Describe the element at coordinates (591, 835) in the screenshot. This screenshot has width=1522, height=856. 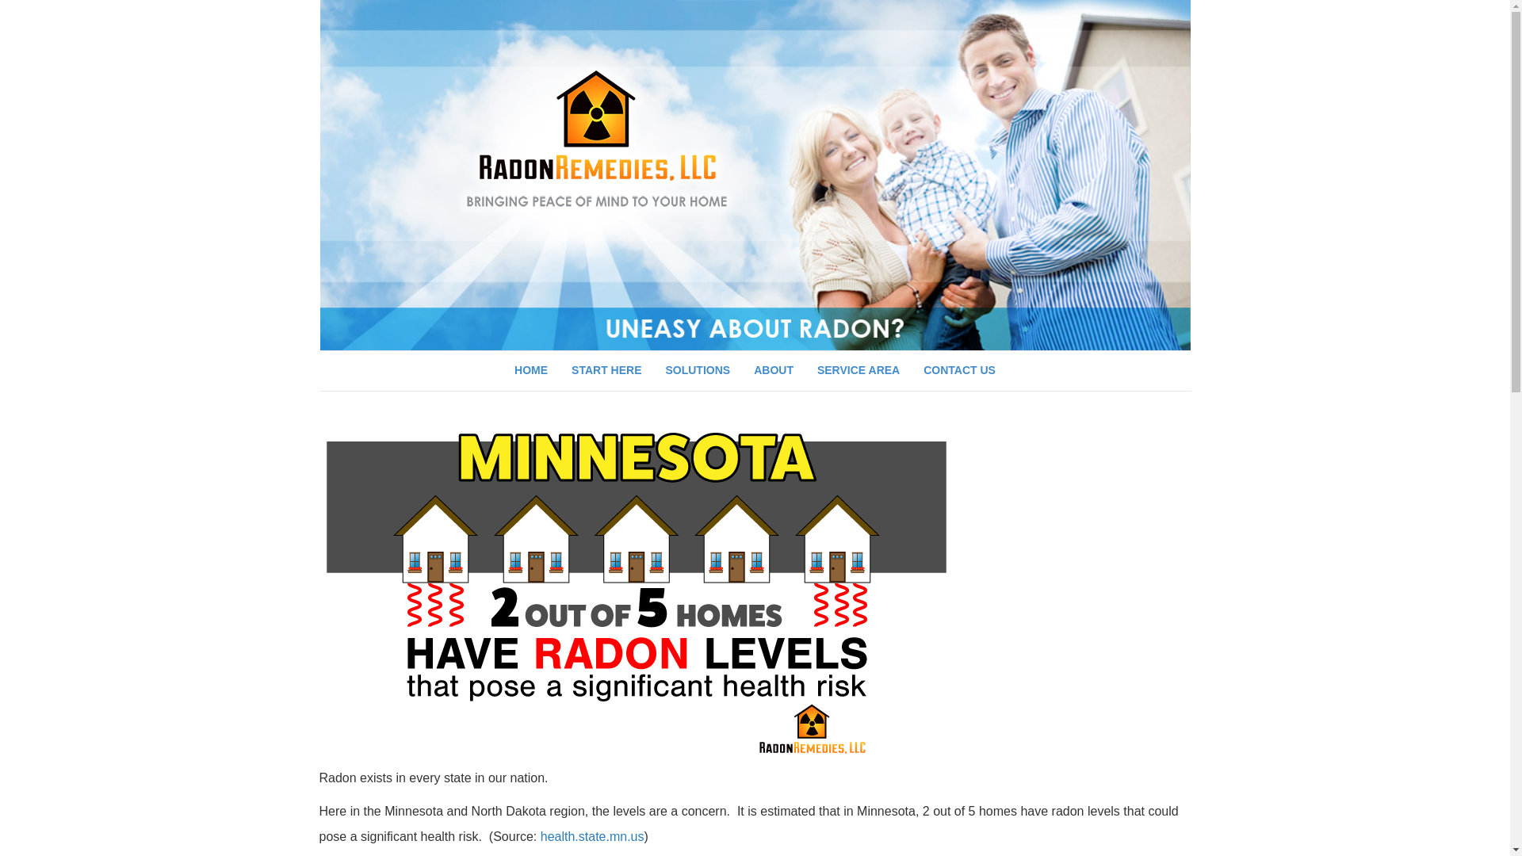
I see `health.state.mn.us` at that location.